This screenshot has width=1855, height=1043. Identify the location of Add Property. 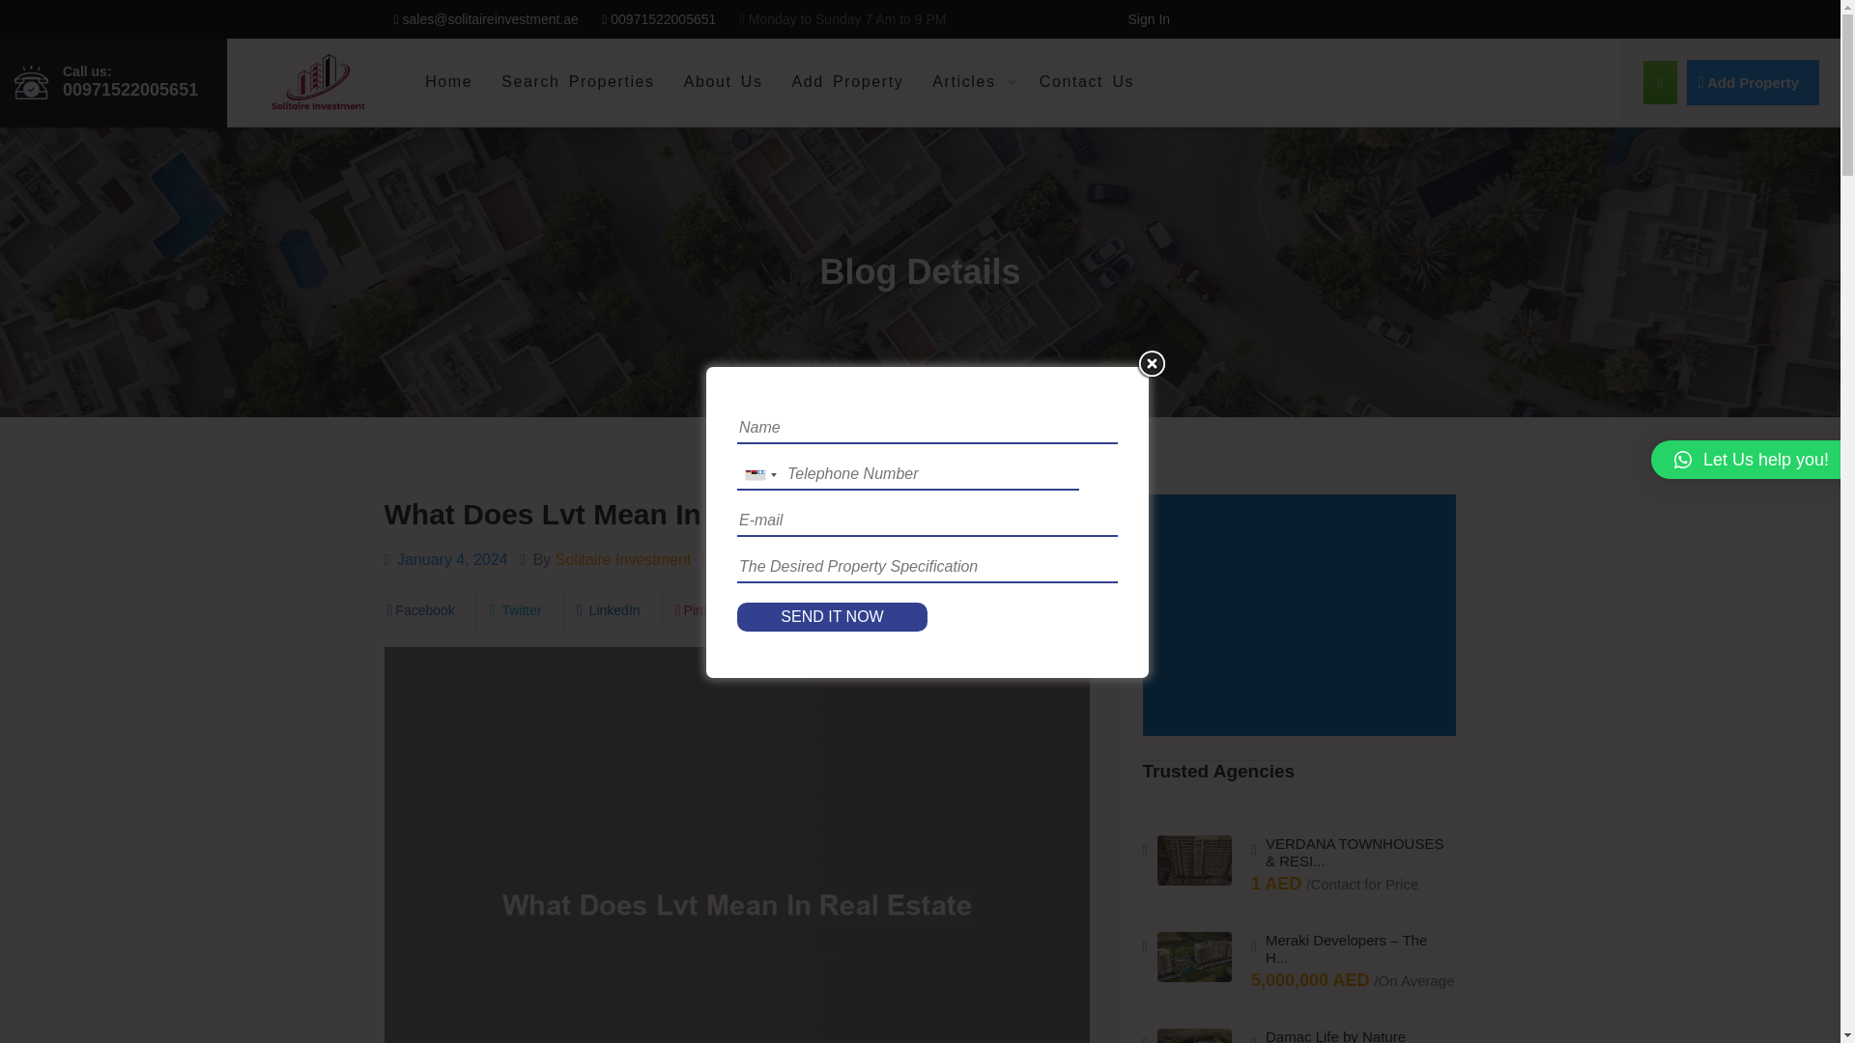
(1753, 82).